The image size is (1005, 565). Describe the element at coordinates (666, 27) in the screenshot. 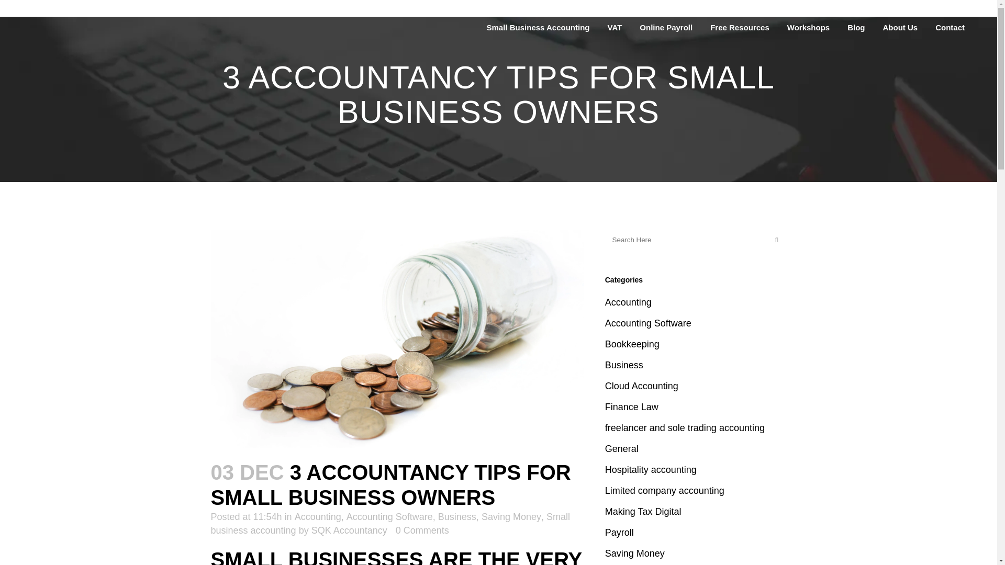

I see `Online Payroll` at that location.